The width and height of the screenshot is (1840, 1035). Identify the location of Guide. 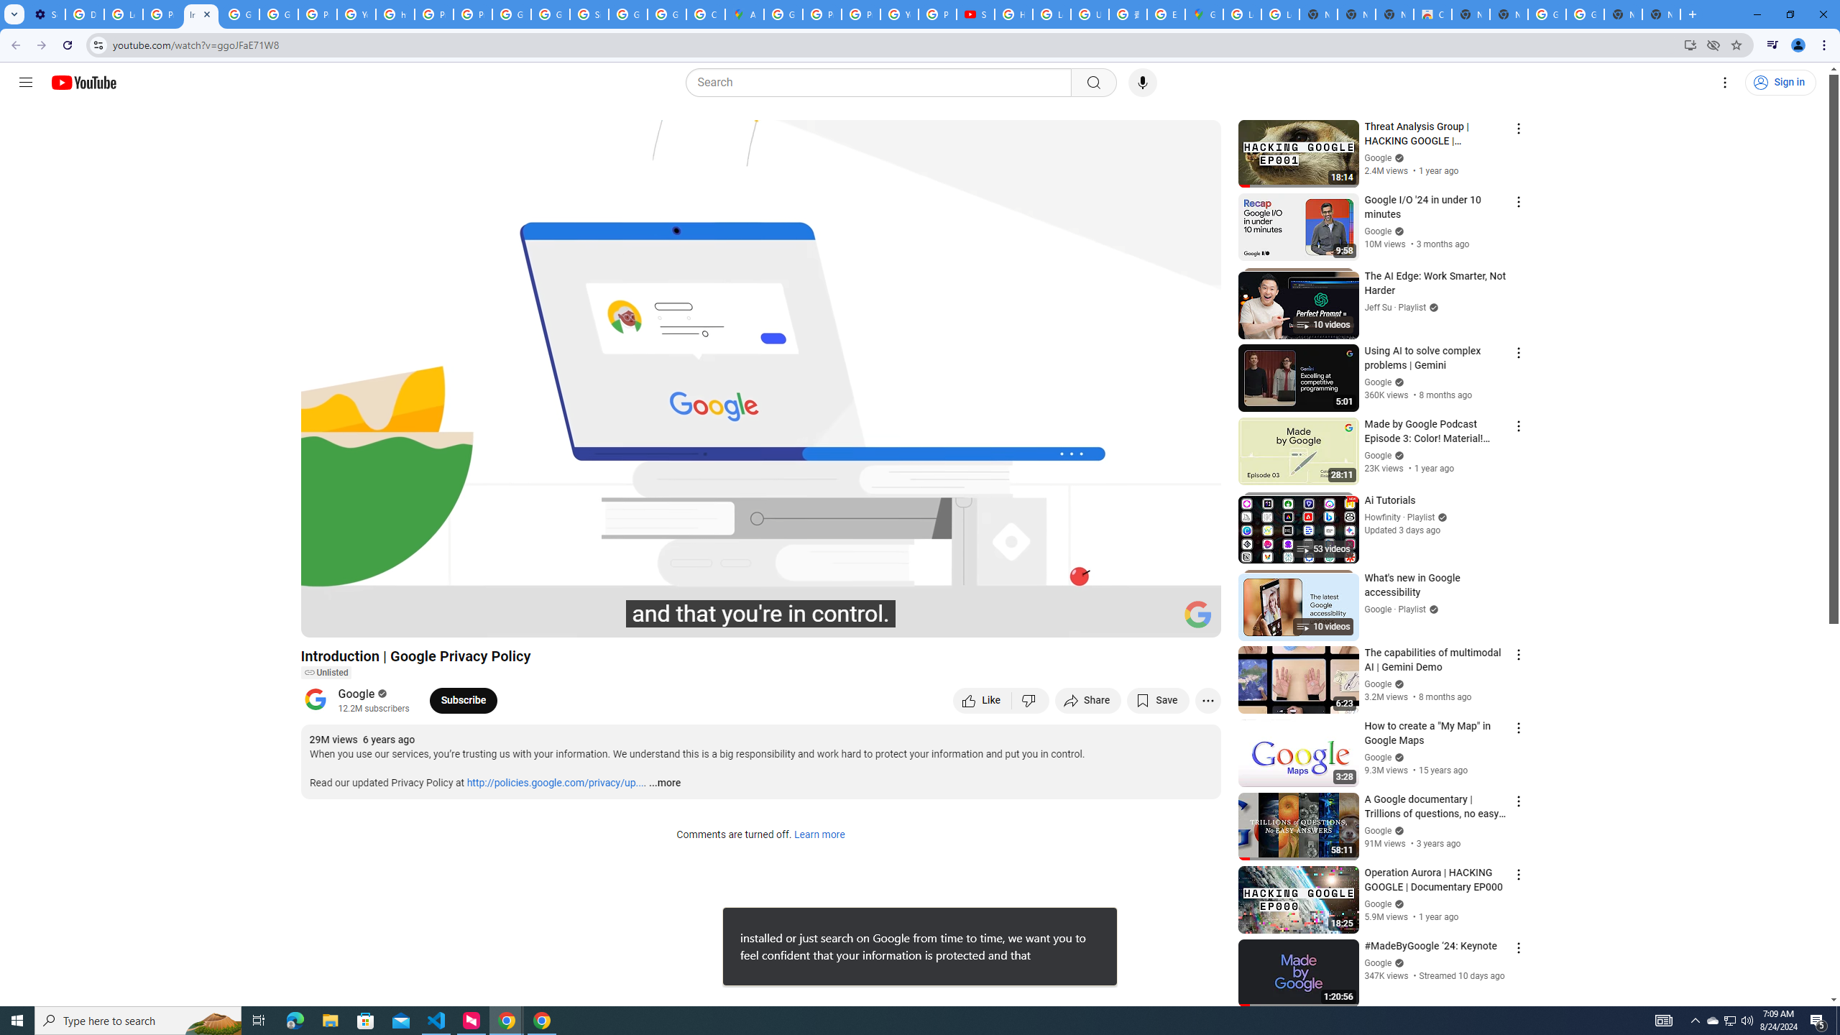
(26, 83).